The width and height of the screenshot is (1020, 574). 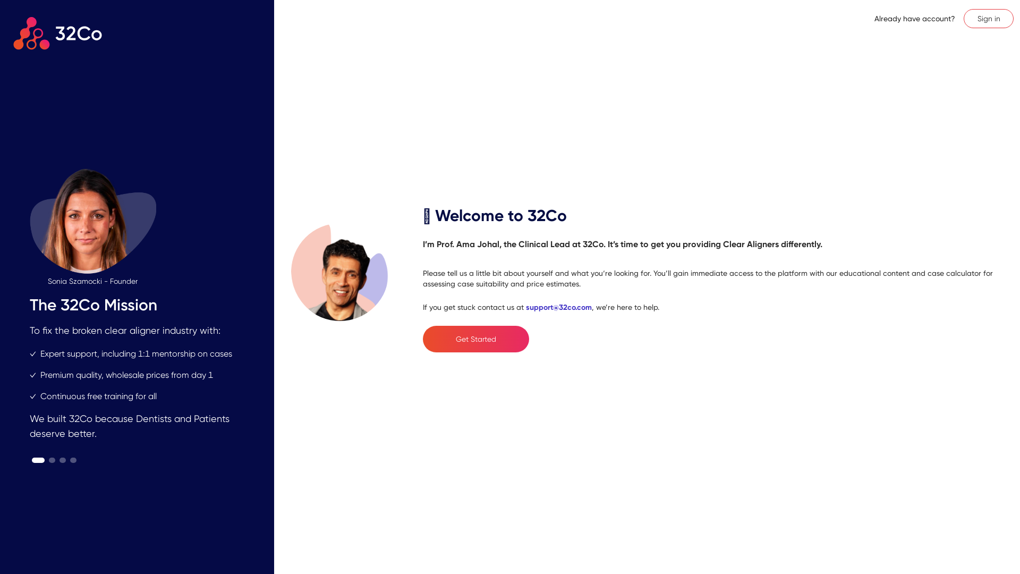 What do you see at coordinates (73, 460) in the screenshot?
I see `4` at bounding box center [73, 460].